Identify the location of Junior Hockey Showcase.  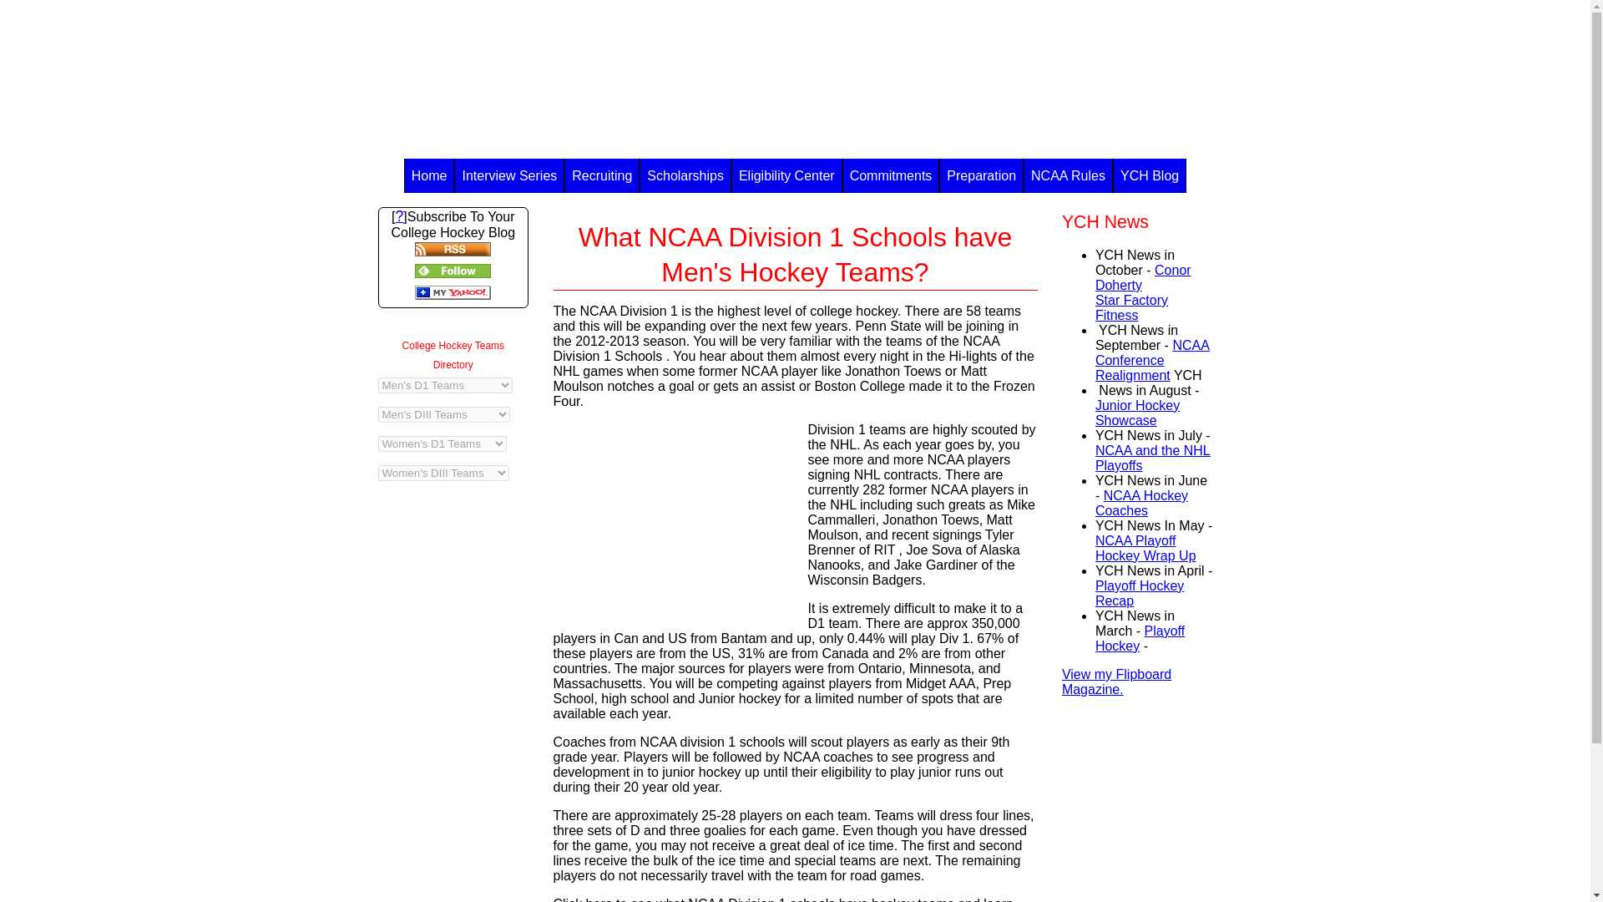
(1137, 413).